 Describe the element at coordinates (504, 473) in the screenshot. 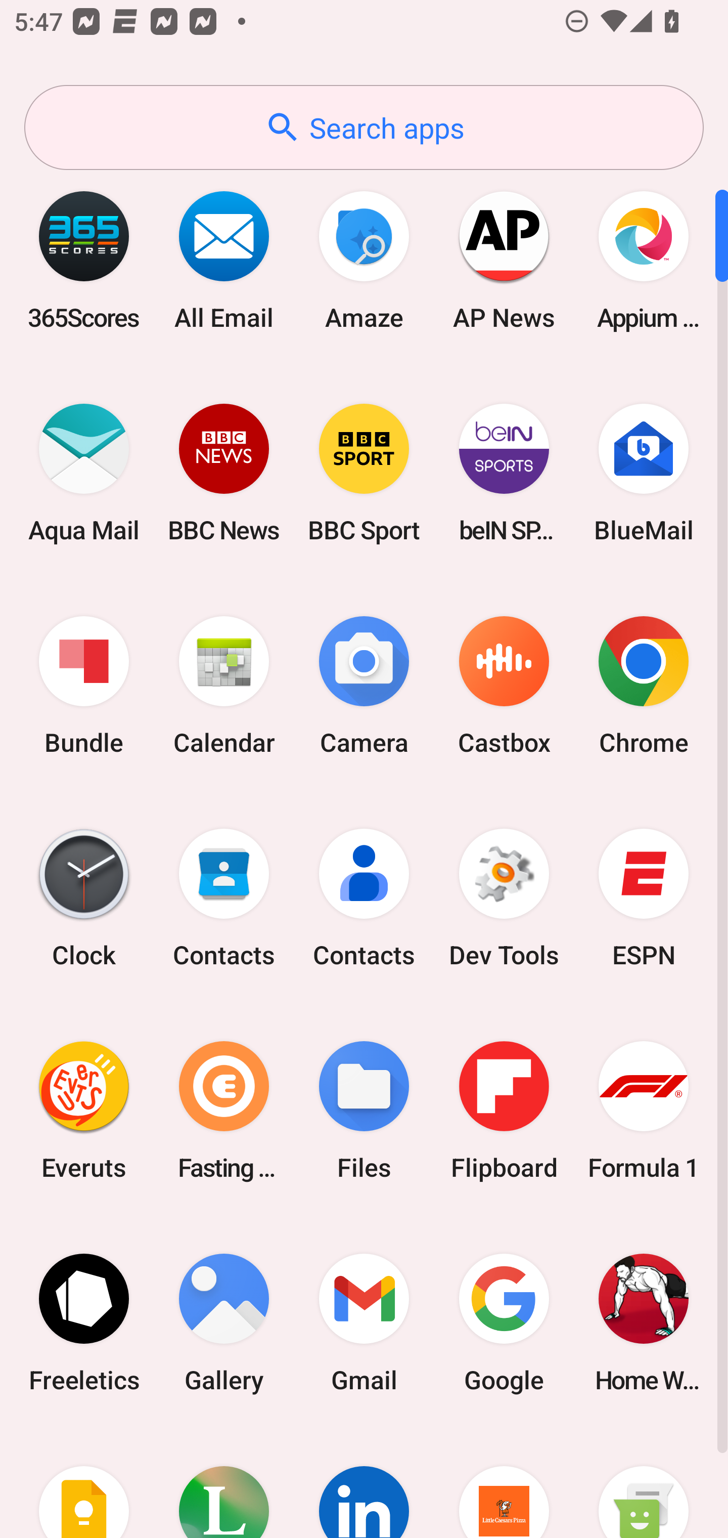

I see `beIN SPORTS` at that location.